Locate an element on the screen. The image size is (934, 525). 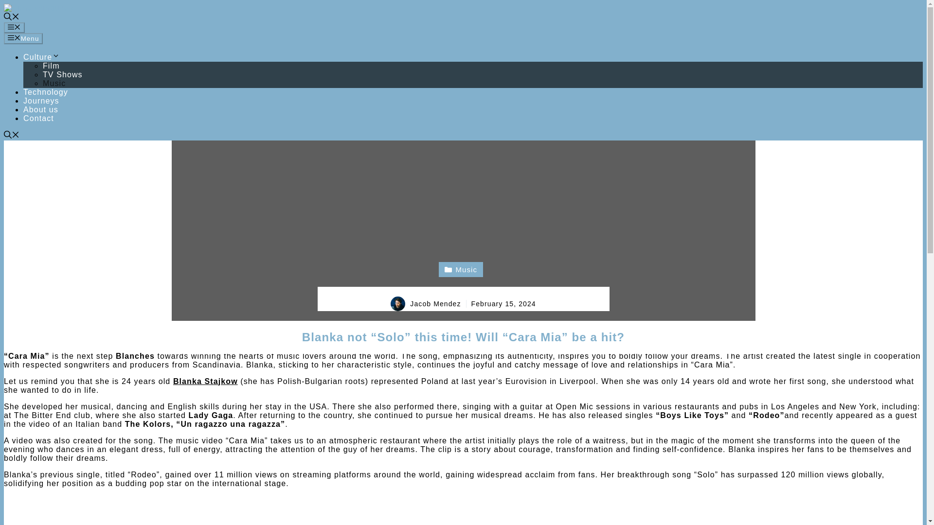
Film is located at coordinates (51, 66).